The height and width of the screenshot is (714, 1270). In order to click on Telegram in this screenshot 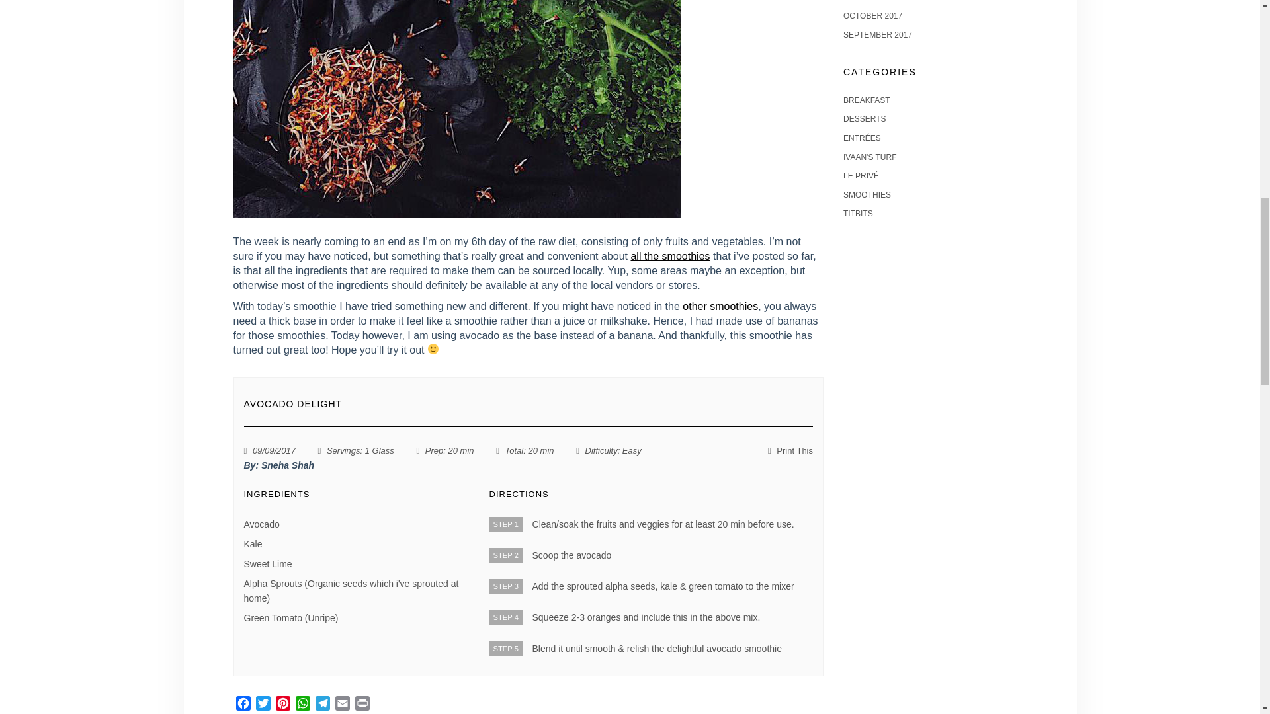, I will do `click(321, 705)`.